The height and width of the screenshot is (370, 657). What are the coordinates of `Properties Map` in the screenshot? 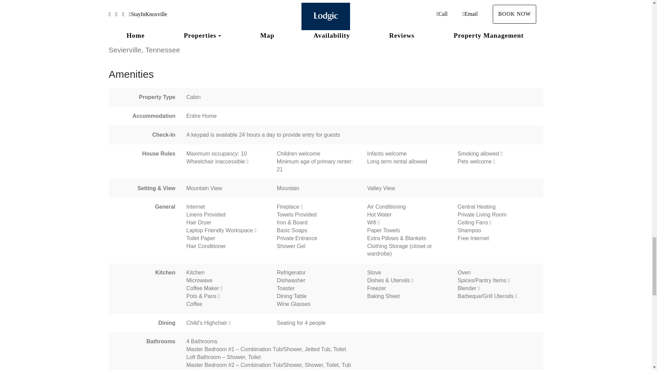 It's located at (323, 19).